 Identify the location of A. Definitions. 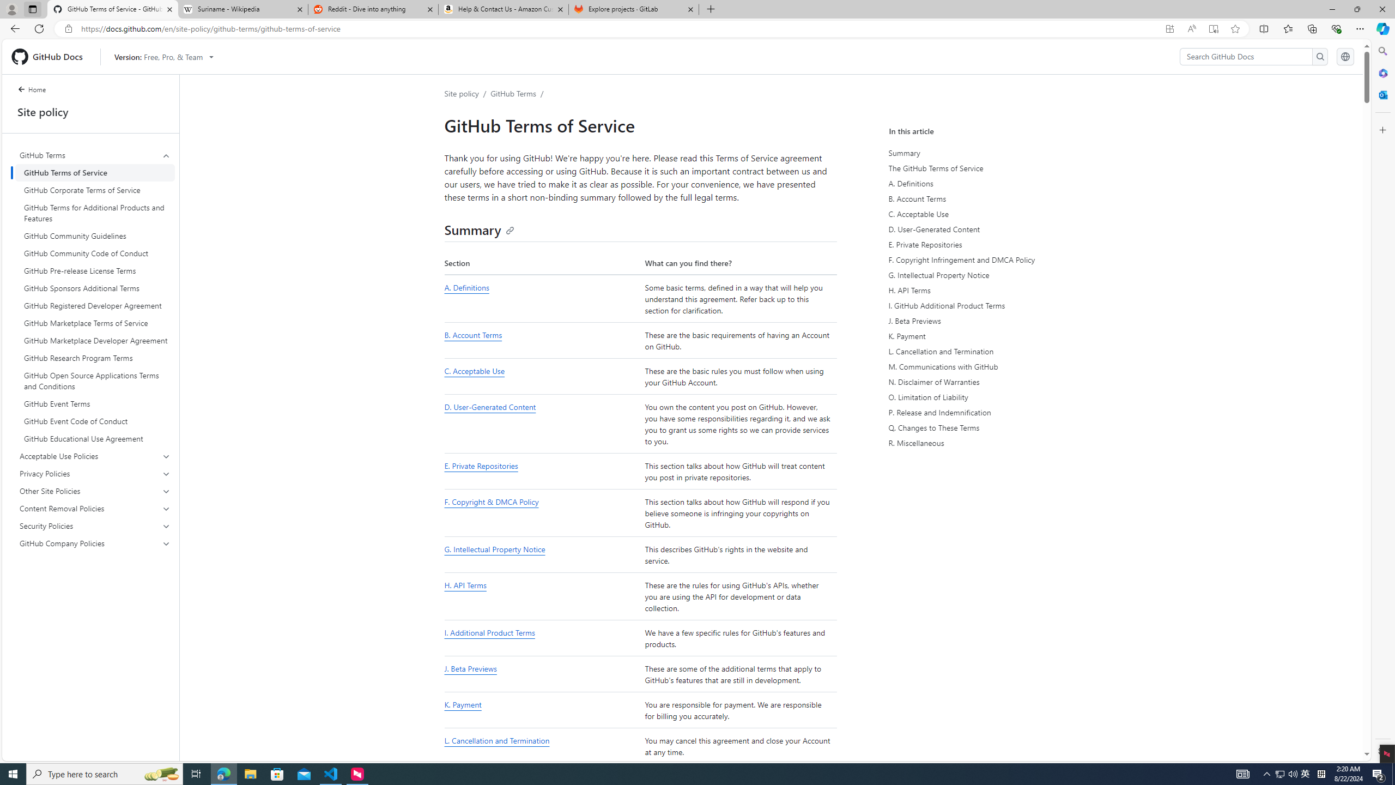
(989, 183).